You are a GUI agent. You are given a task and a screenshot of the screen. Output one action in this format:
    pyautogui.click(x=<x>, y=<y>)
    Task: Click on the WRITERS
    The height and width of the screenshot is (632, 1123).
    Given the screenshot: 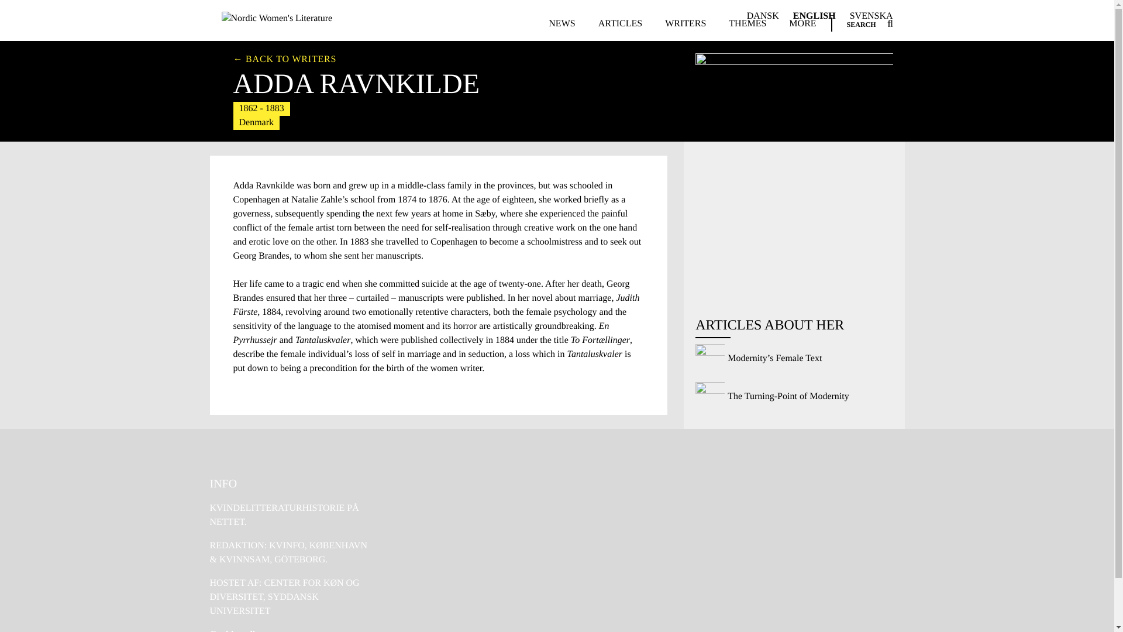 What is the action you would take?
    pyautogui.click(x=685, y=27)
    